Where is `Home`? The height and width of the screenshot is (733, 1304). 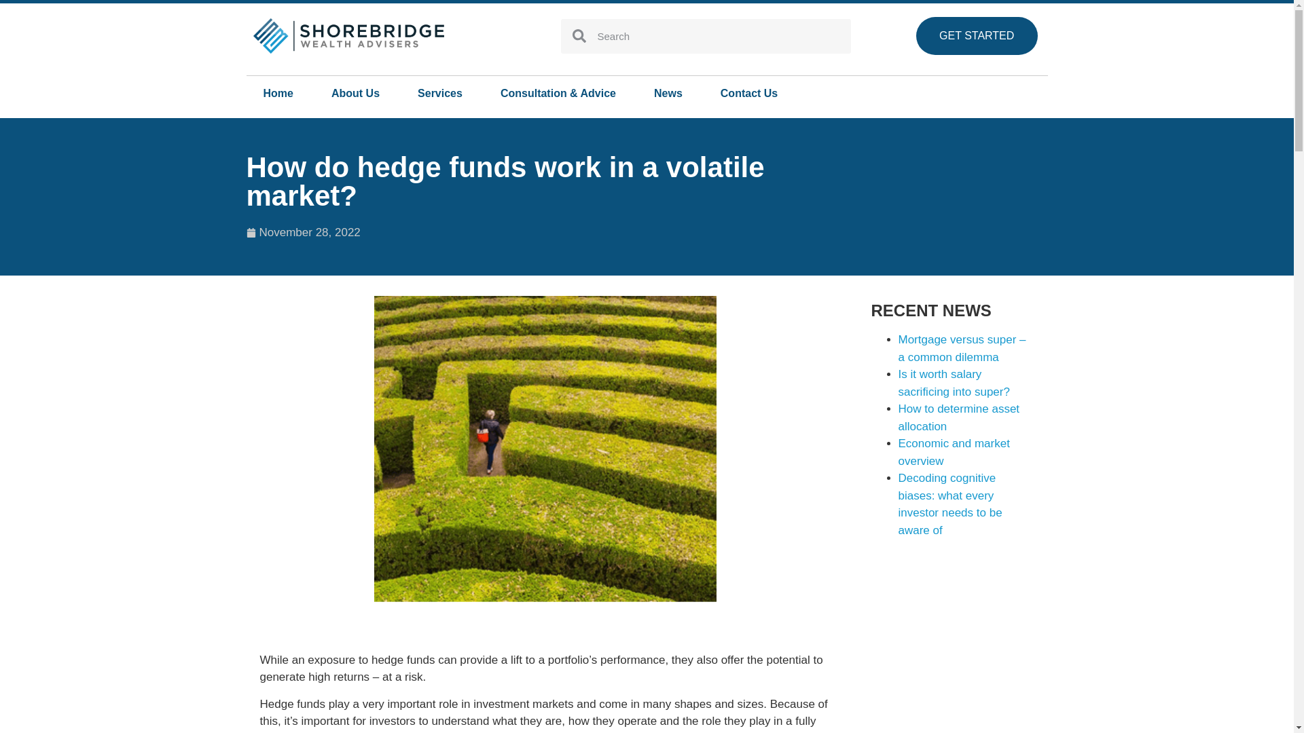 Home is located at coordinates (278, 94).